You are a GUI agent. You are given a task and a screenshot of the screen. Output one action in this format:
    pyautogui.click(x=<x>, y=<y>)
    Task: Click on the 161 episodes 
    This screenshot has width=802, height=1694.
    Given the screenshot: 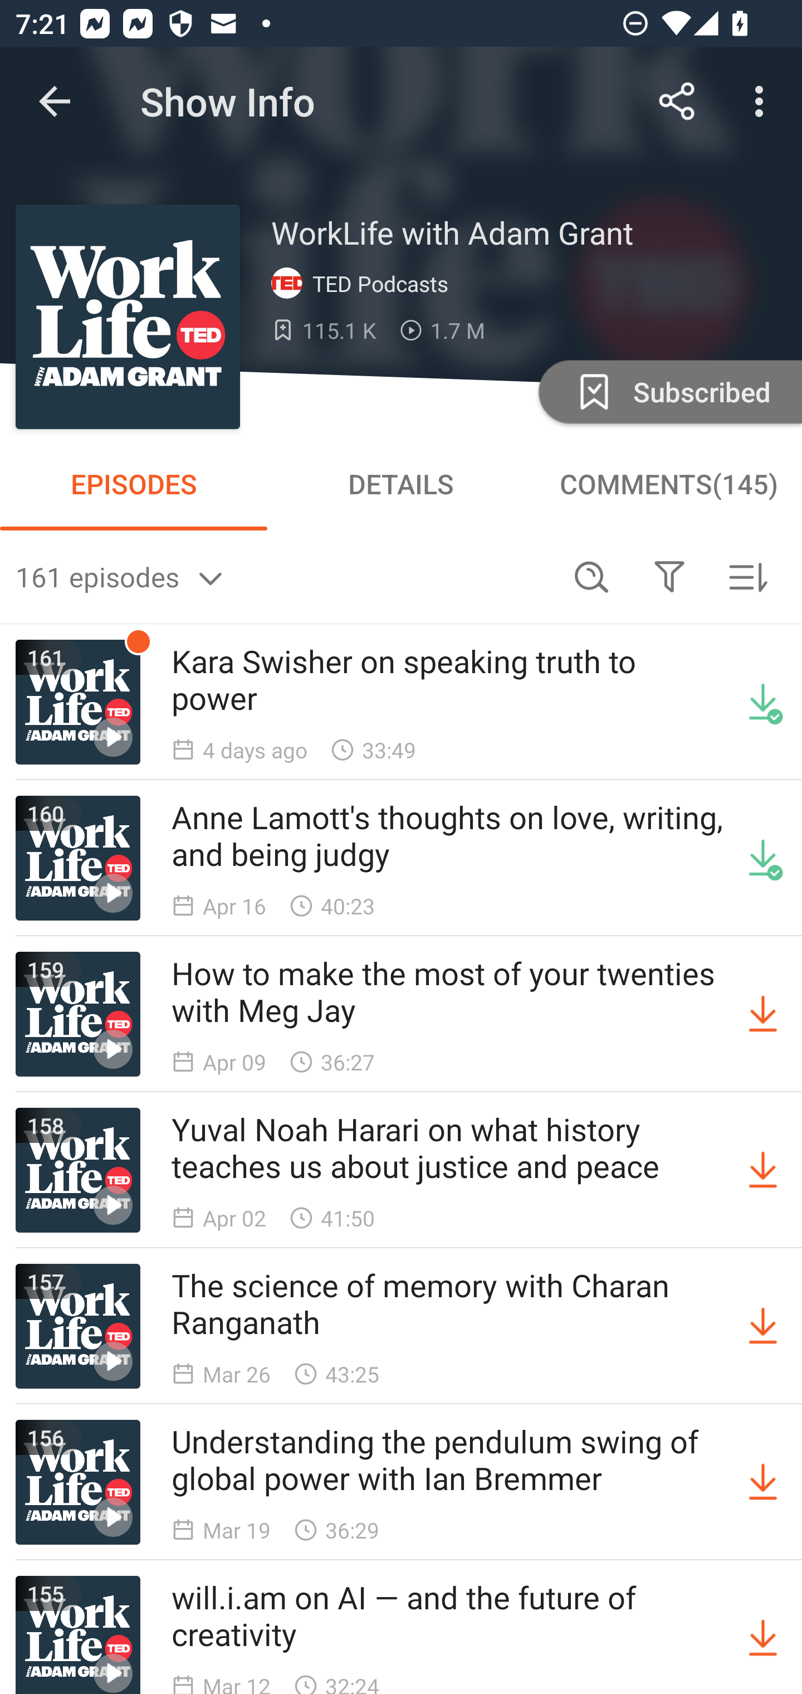 What is the action you would take?
    pyautogui.click(x=284, y=576)
    